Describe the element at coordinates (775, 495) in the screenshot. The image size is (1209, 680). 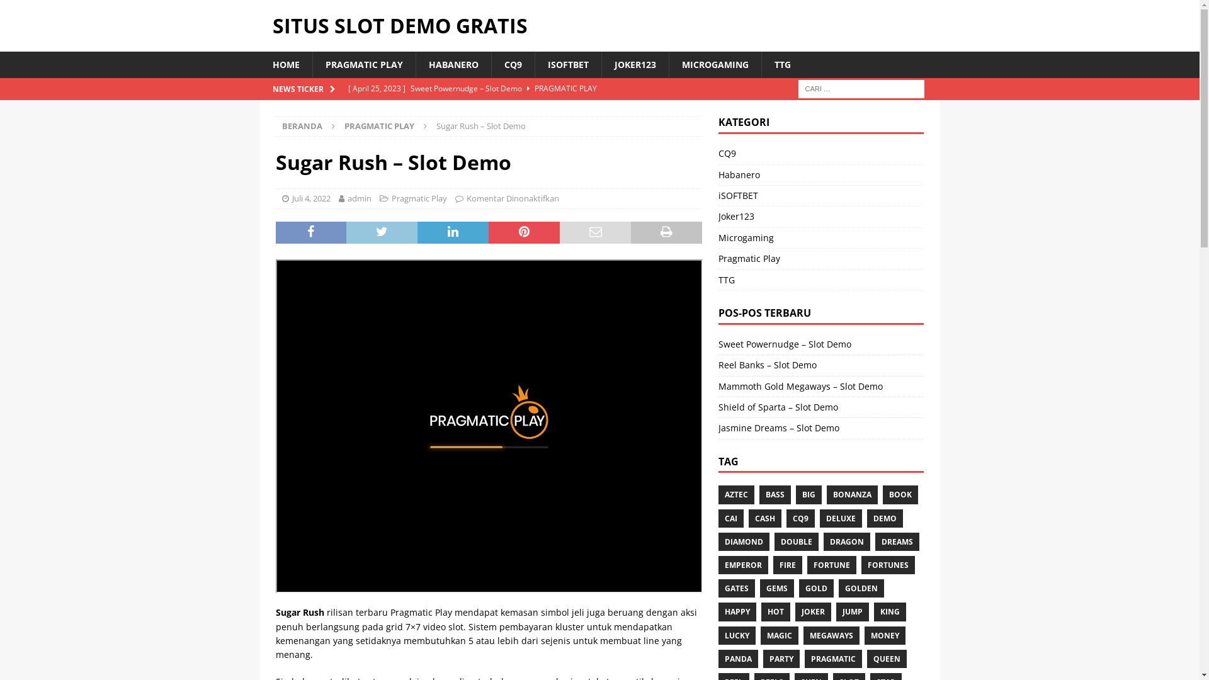
I see `BASS` at that location.